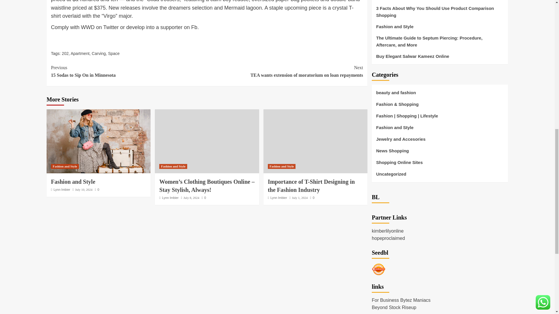  I want to click on Seedbacklink, so click(62, 189).